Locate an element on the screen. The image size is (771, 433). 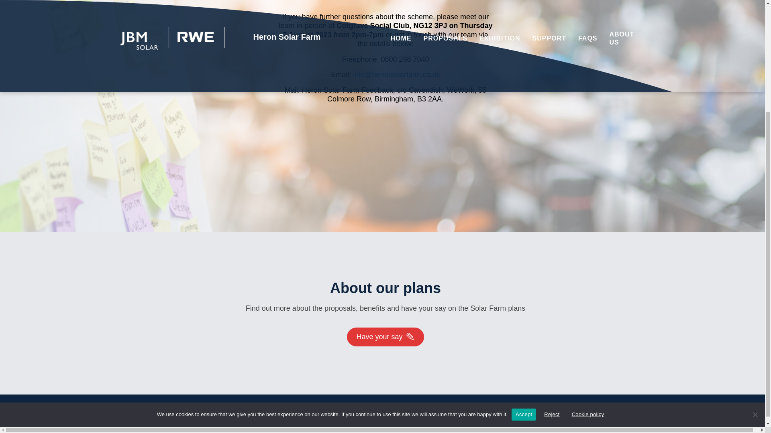
Reject is located at coordinates (755, 265).